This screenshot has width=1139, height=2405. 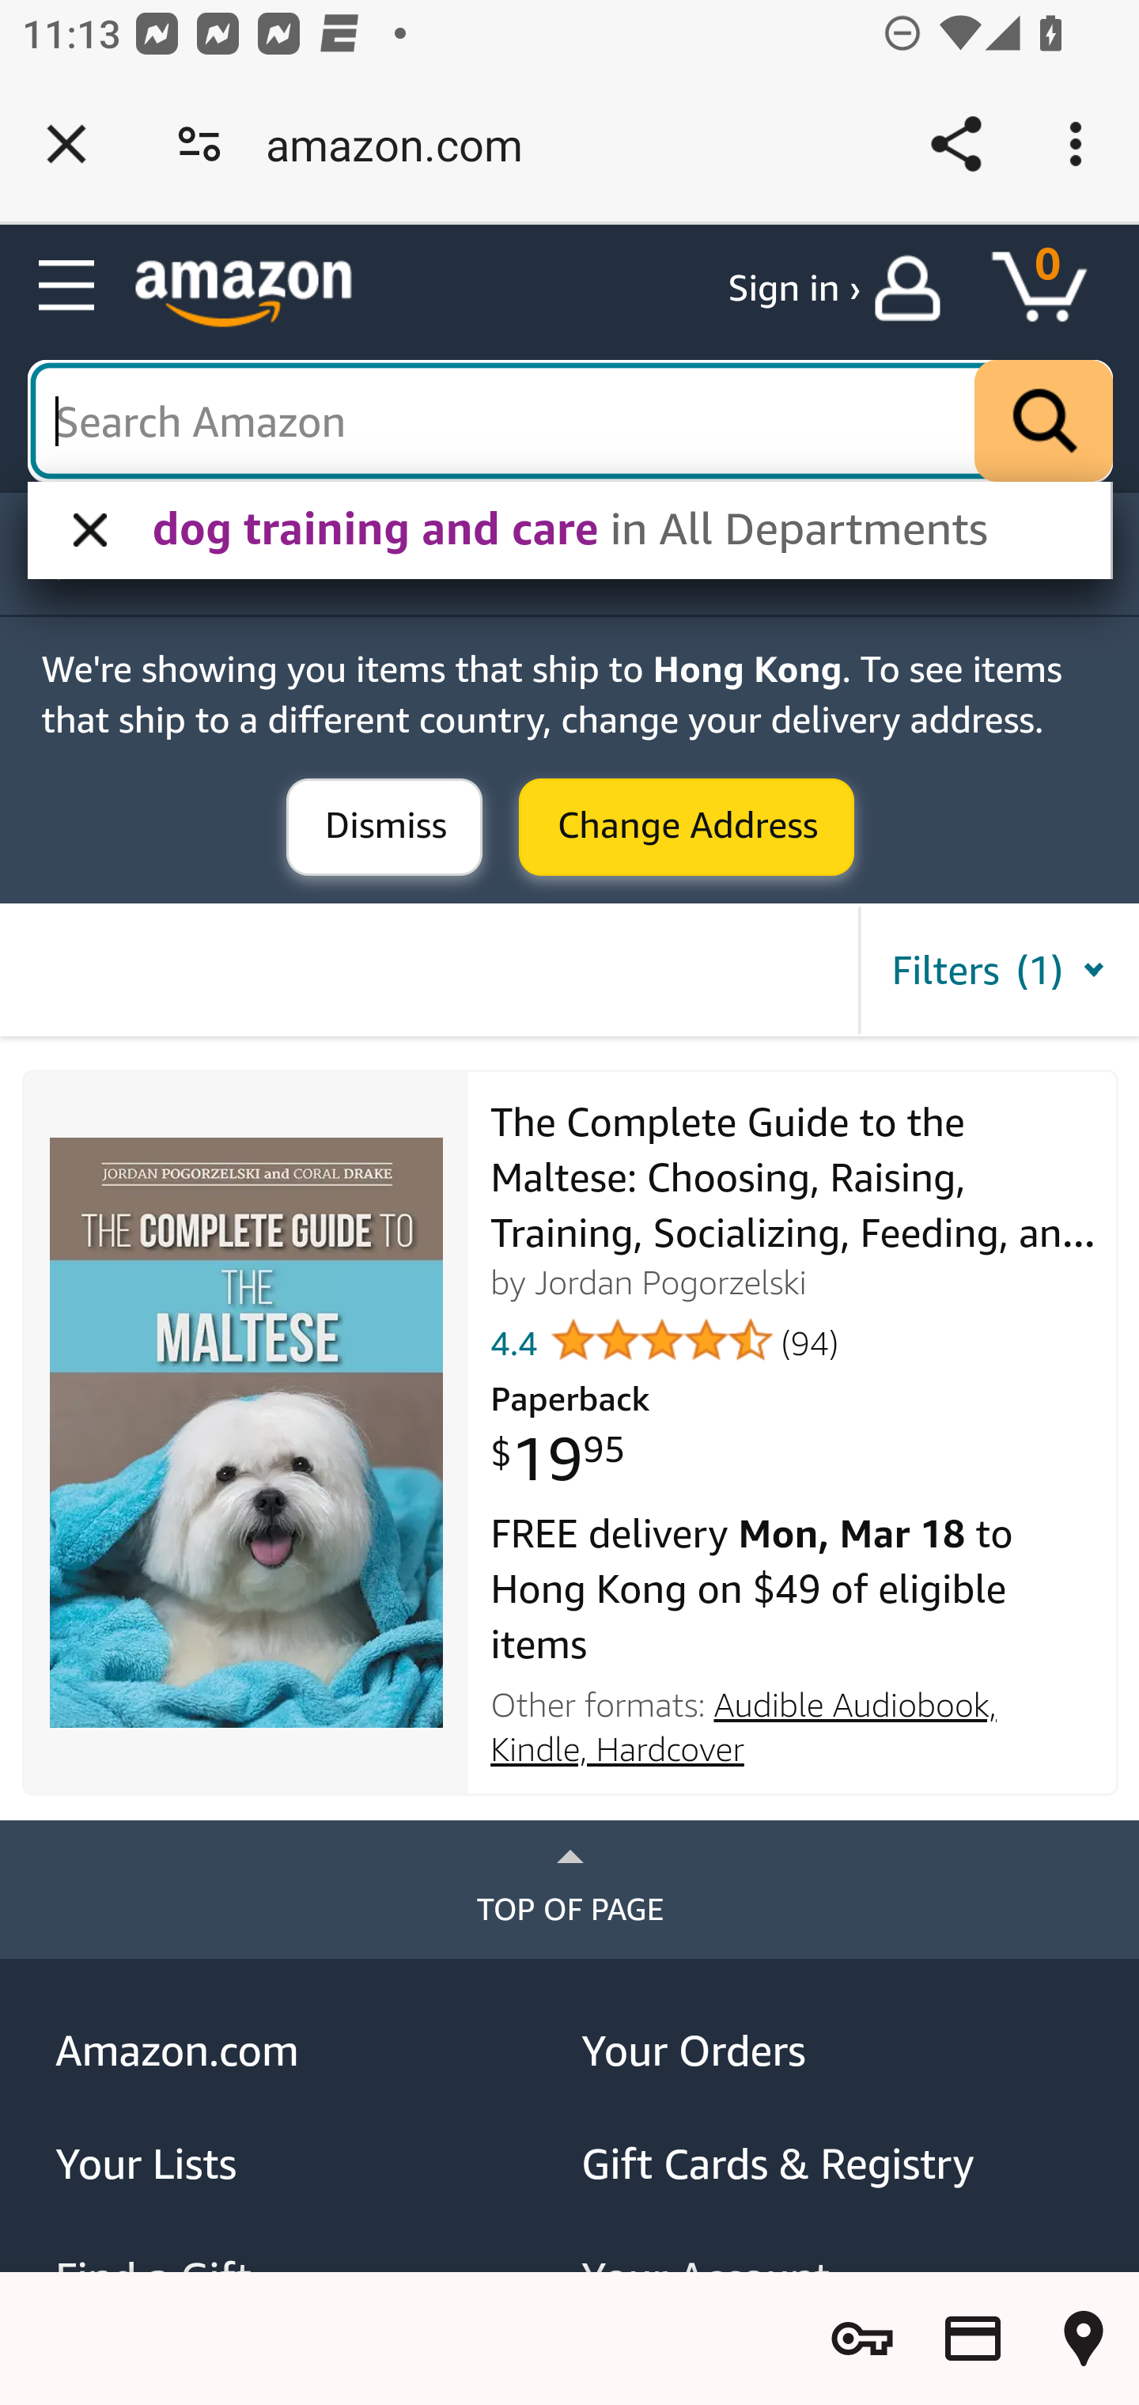 I want to click on delete, so click(x=78, y=532).